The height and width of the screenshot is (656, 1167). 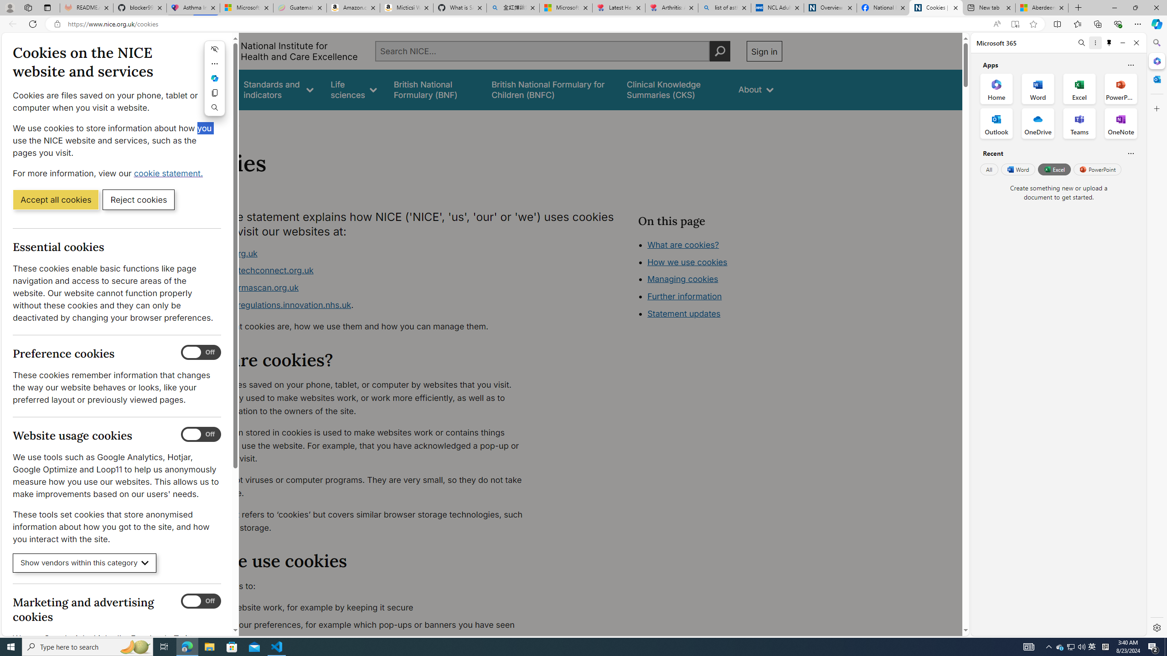 What do you see at coordinates (684, 313) in the screenshot?
I see `Statement updates` at bounding box center [684, 313].